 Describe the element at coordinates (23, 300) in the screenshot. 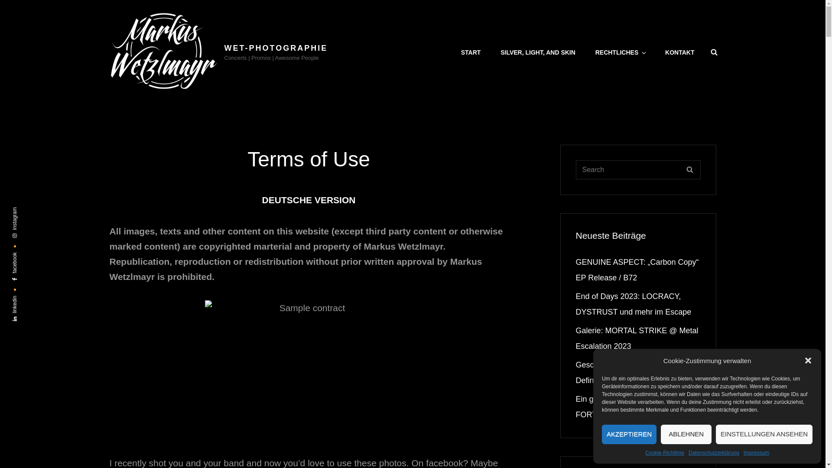

I see `linkedin` at that location.